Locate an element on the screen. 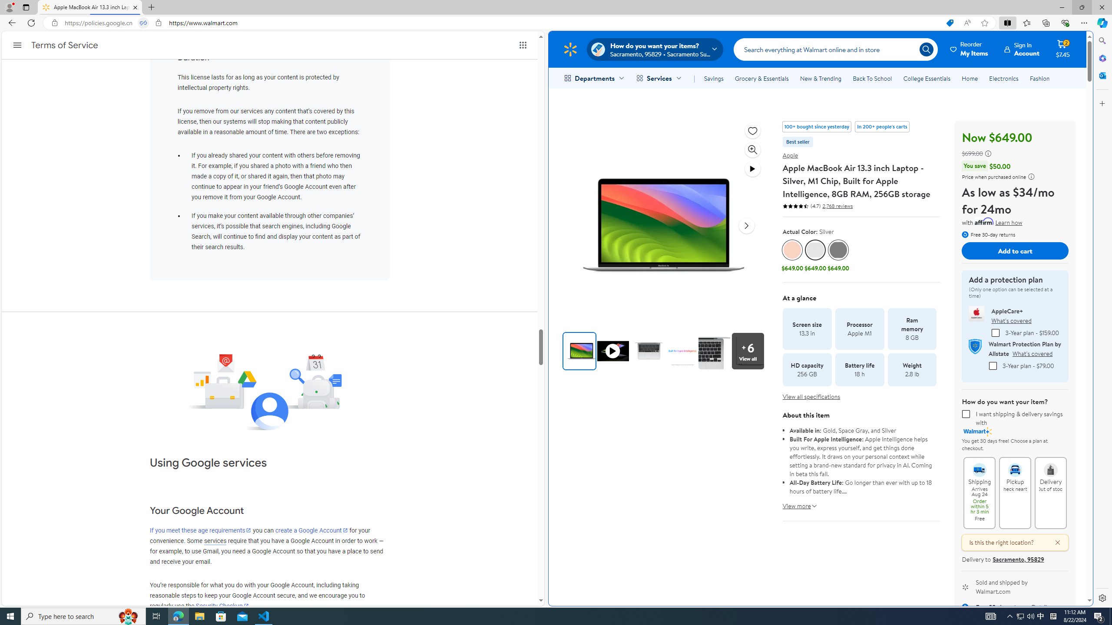  Grocery & Essentials is located at coordinates (761, 78).